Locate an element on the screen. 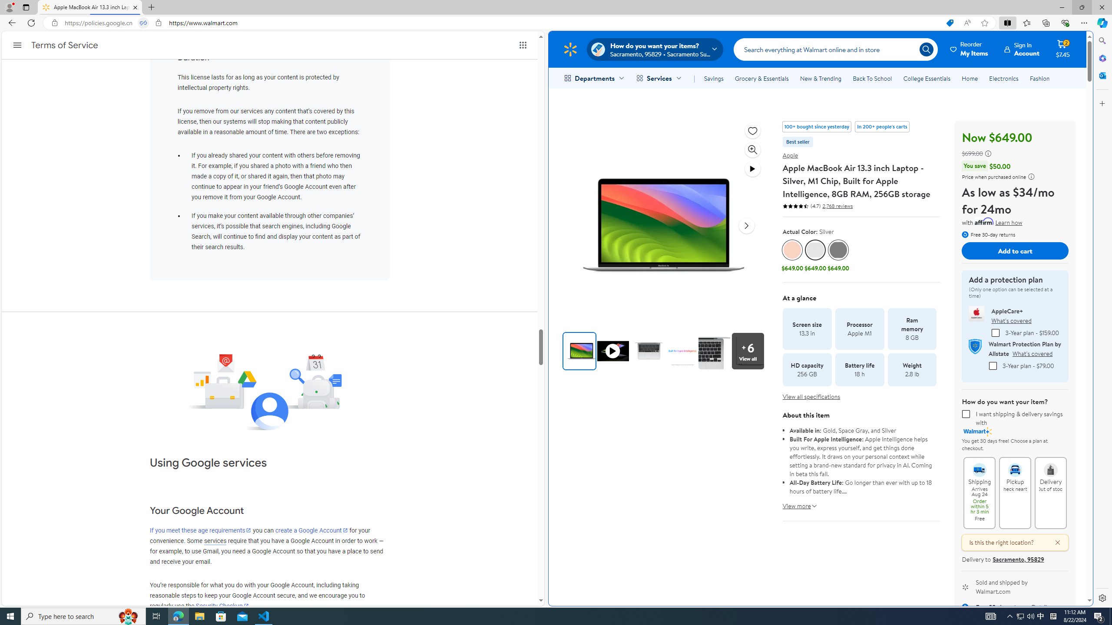  Grocery & Essentials is located at coordinates (761, 78).